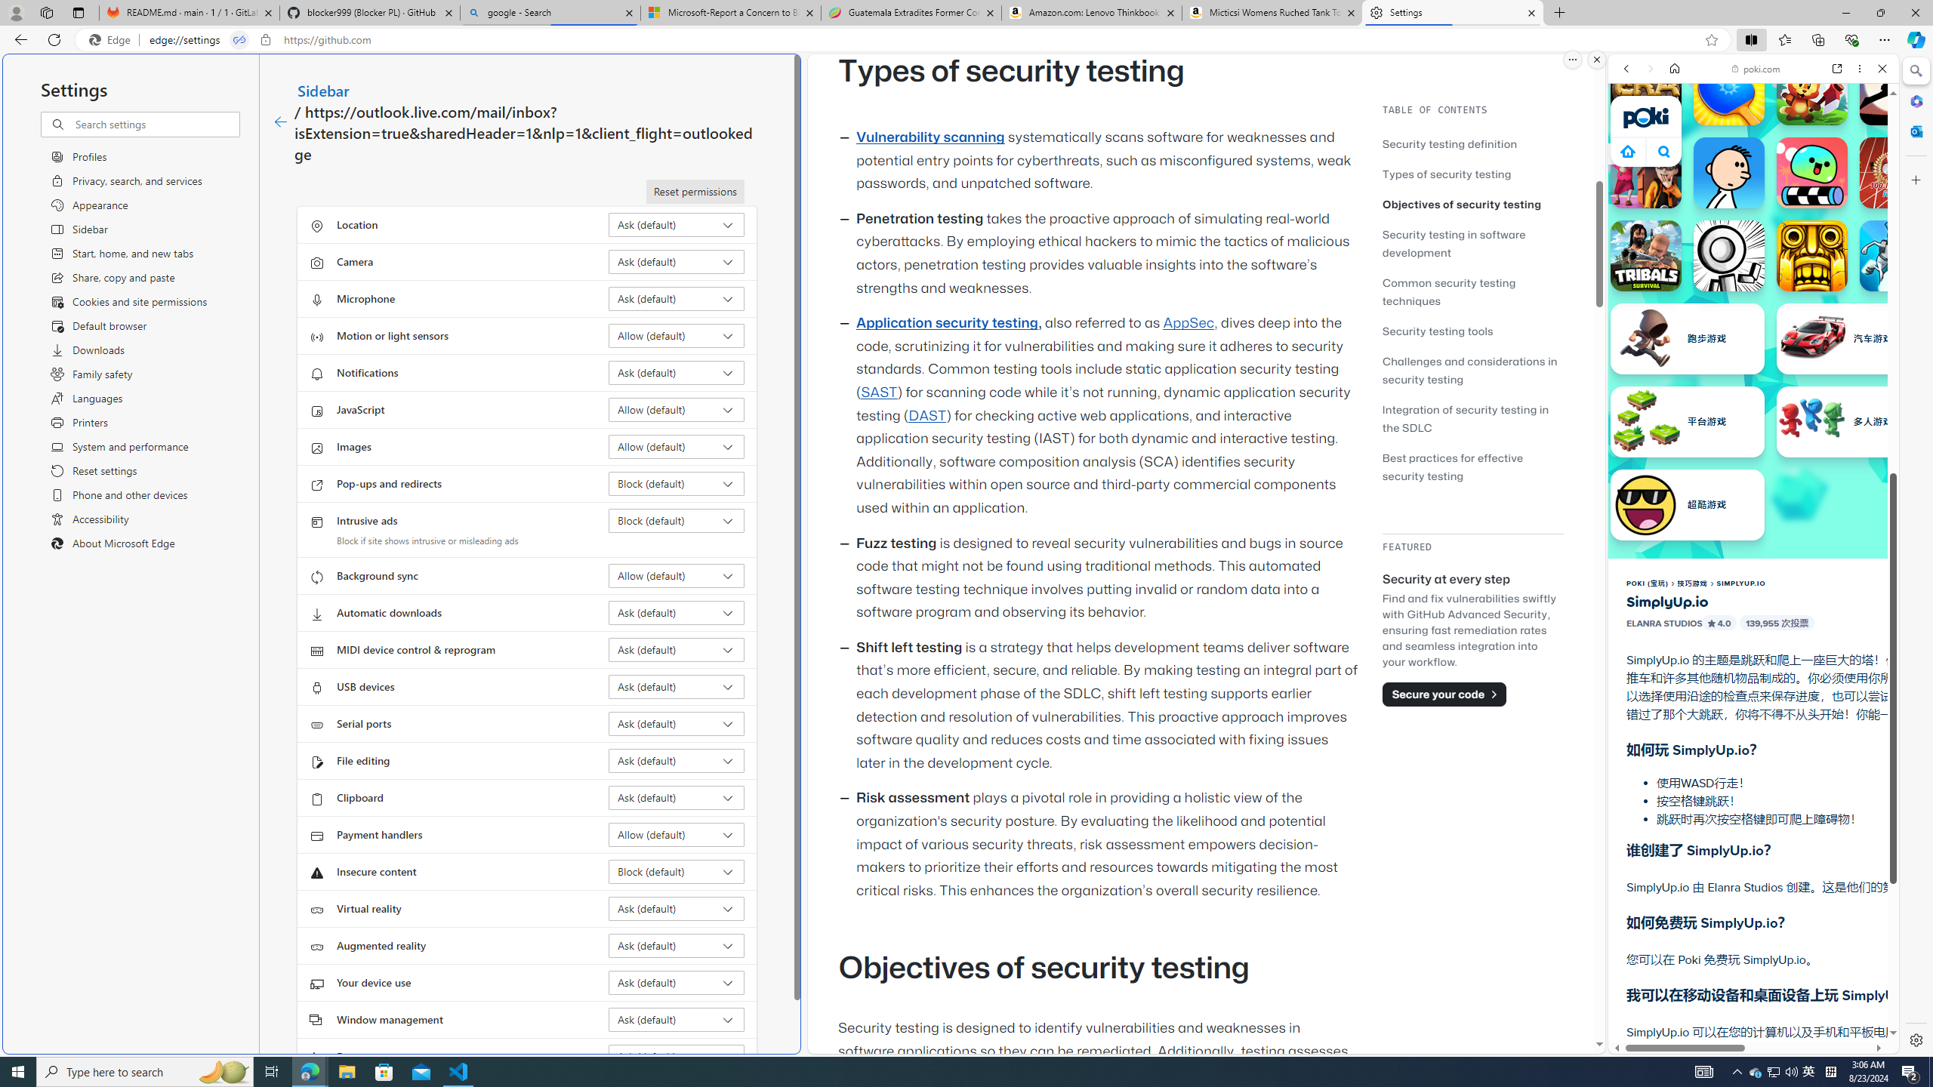 The height and width of the screenshot is (1087, 1933). I want to click on Motion or light sensors Allow (default), so click(677, 335).